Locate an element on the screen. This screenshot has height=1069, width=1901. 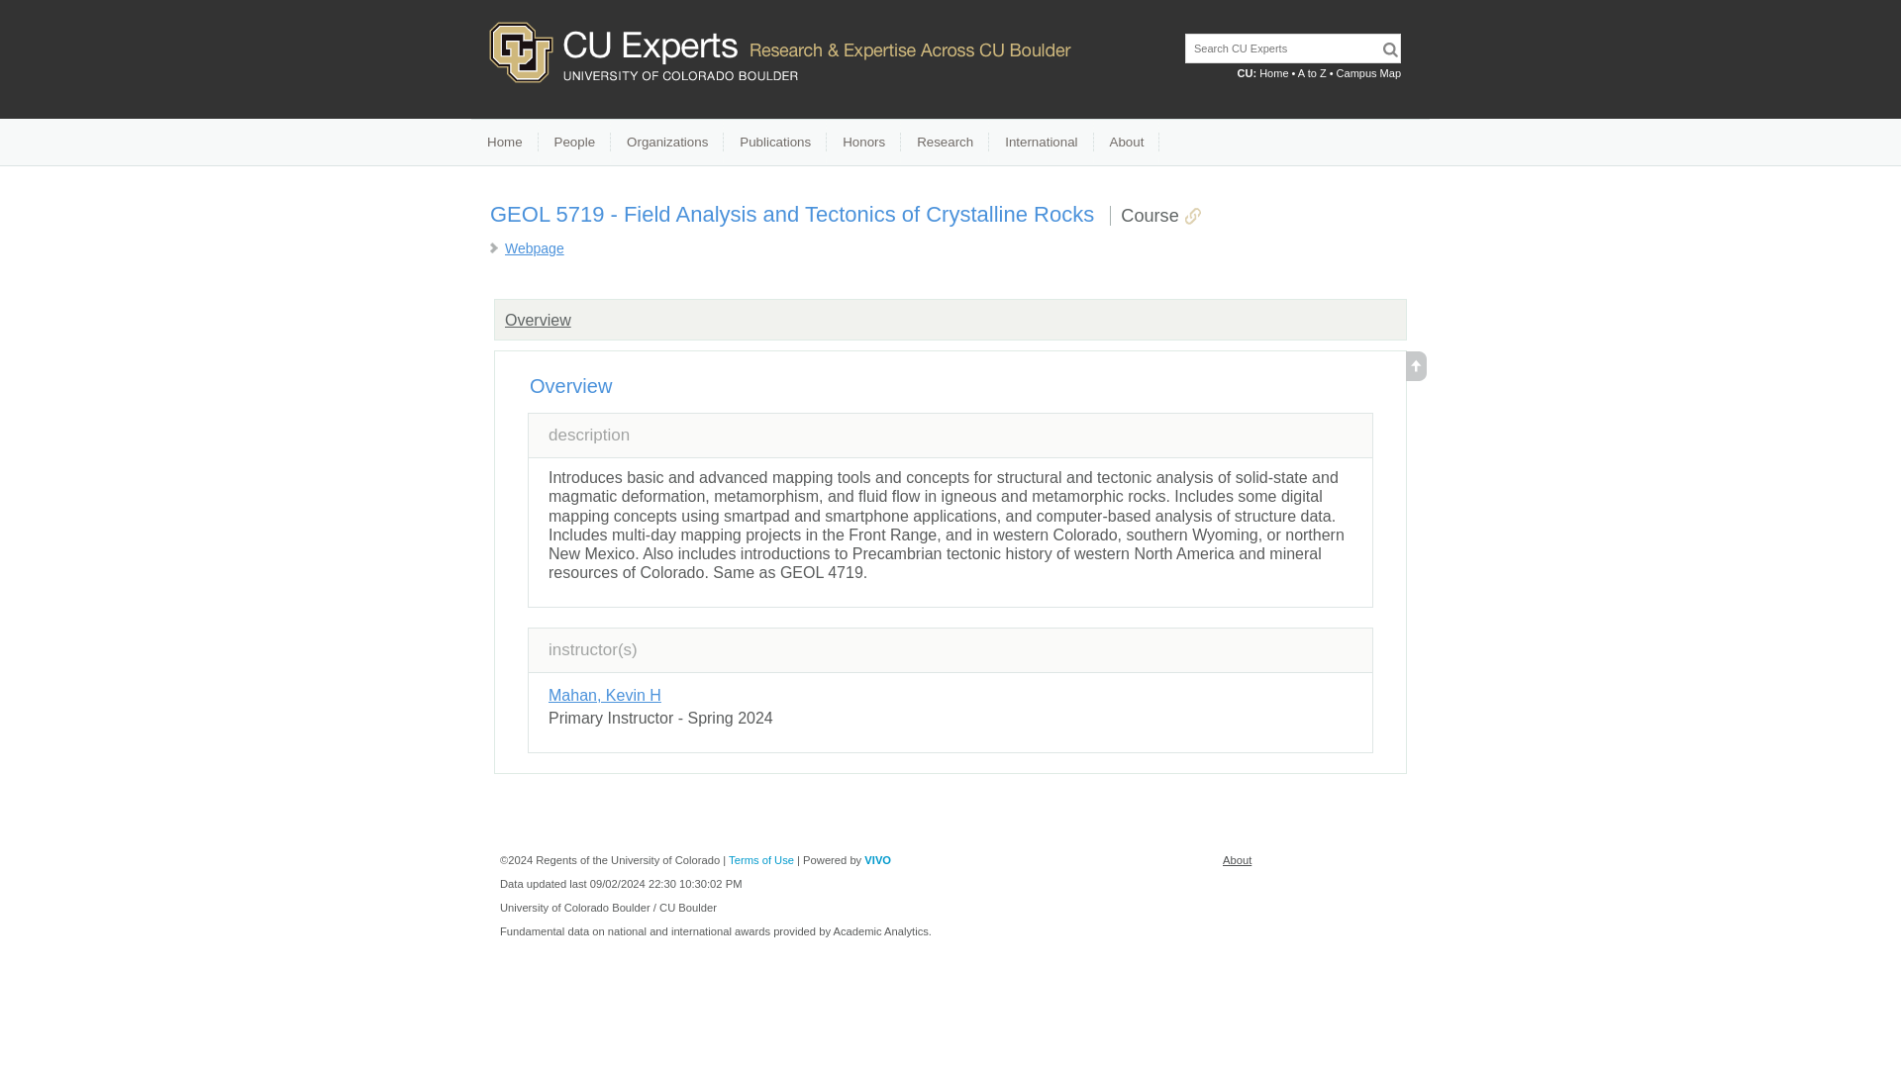
Organizations is located at coordinates (667, 143).